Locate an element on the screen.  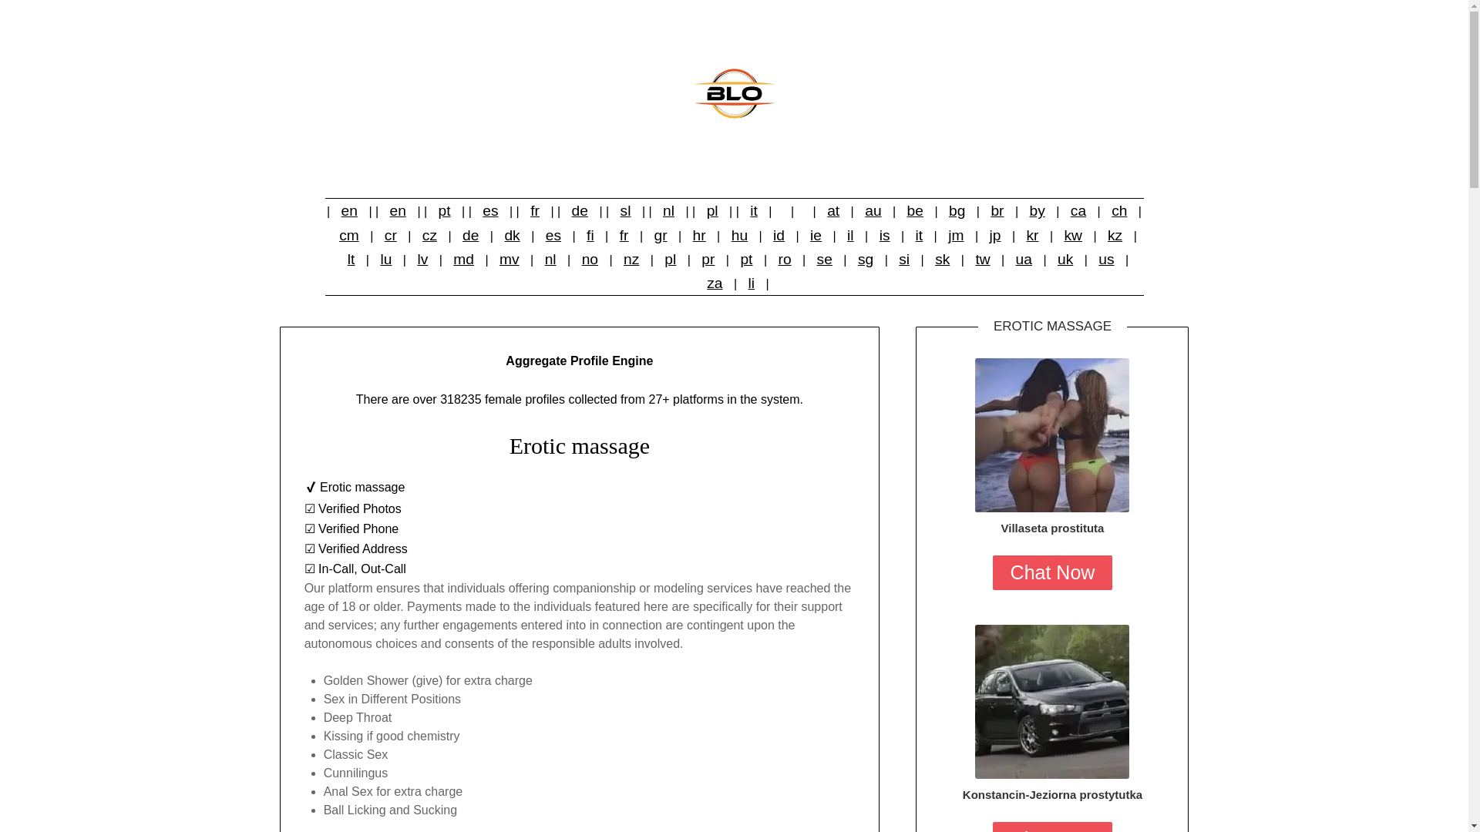
bg is located at coordinates (957, 210).